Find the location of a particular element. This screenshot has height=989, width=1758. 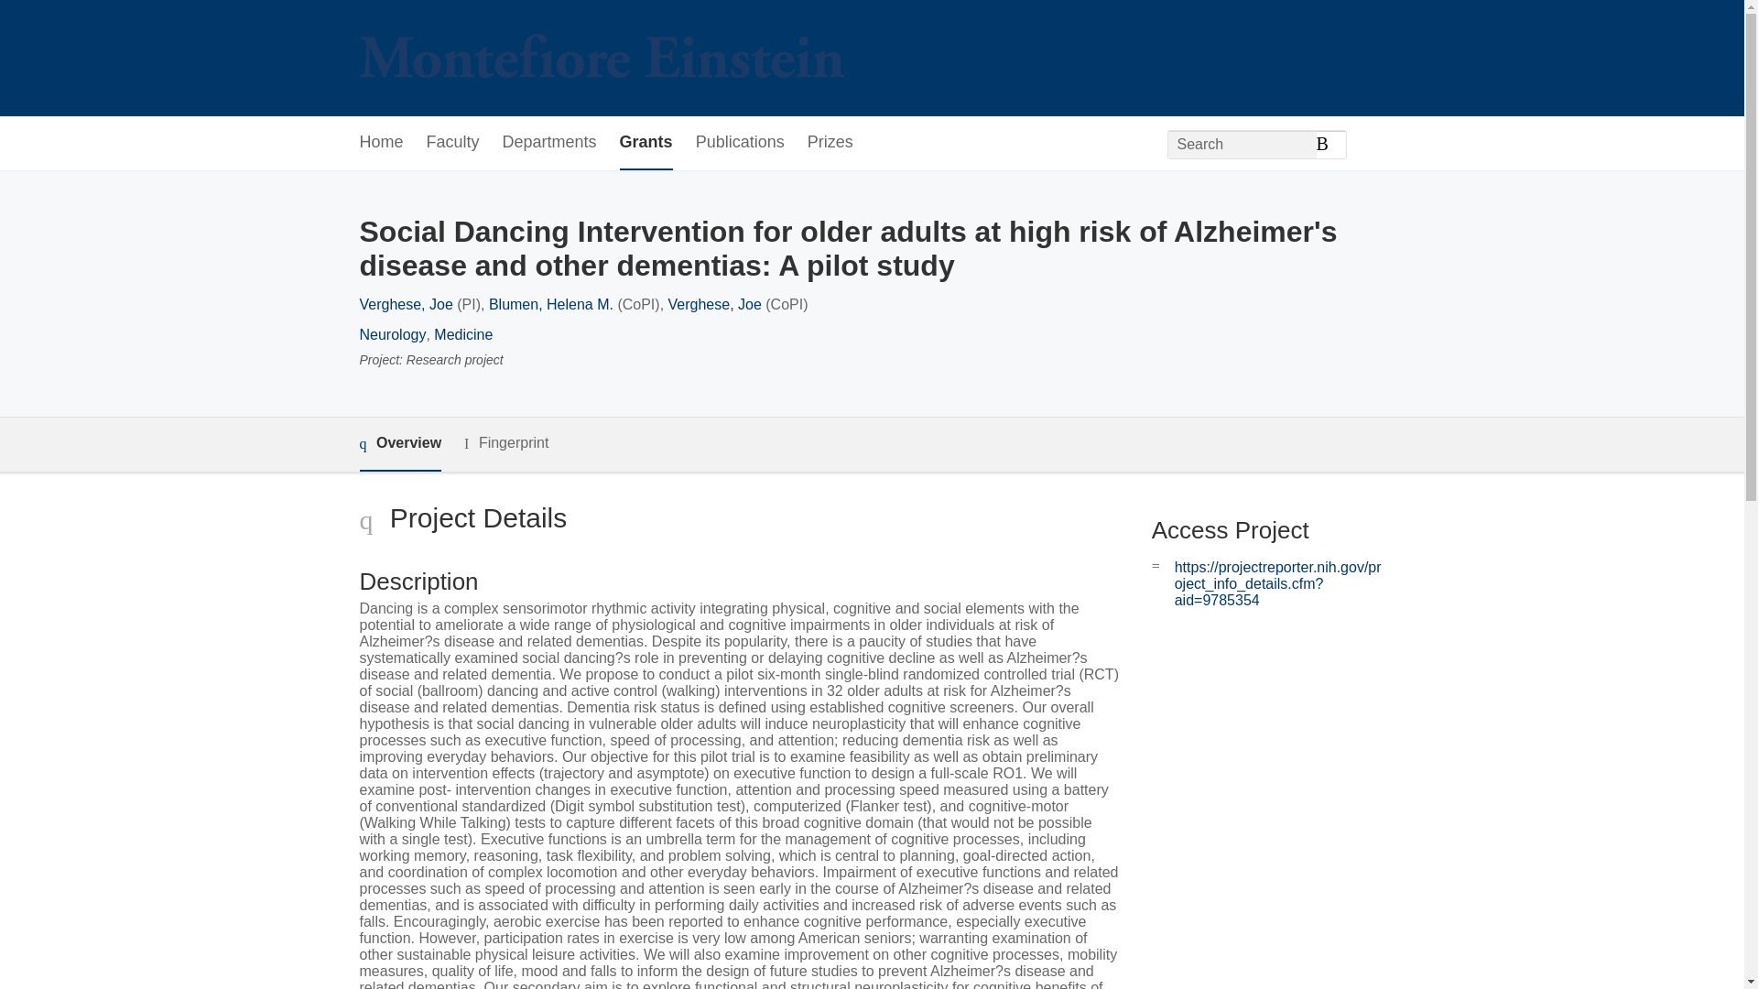

Fingerprint is located at coordinates (505, 443).